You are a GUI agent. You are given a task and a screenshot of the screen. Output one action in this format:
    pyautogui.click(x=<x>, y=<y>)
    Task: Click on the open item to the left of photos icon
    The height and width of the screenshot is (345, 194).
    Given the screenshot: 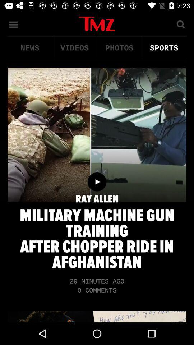 What is the action you would take?
    pyautogui.click(x=75, y=48)
    